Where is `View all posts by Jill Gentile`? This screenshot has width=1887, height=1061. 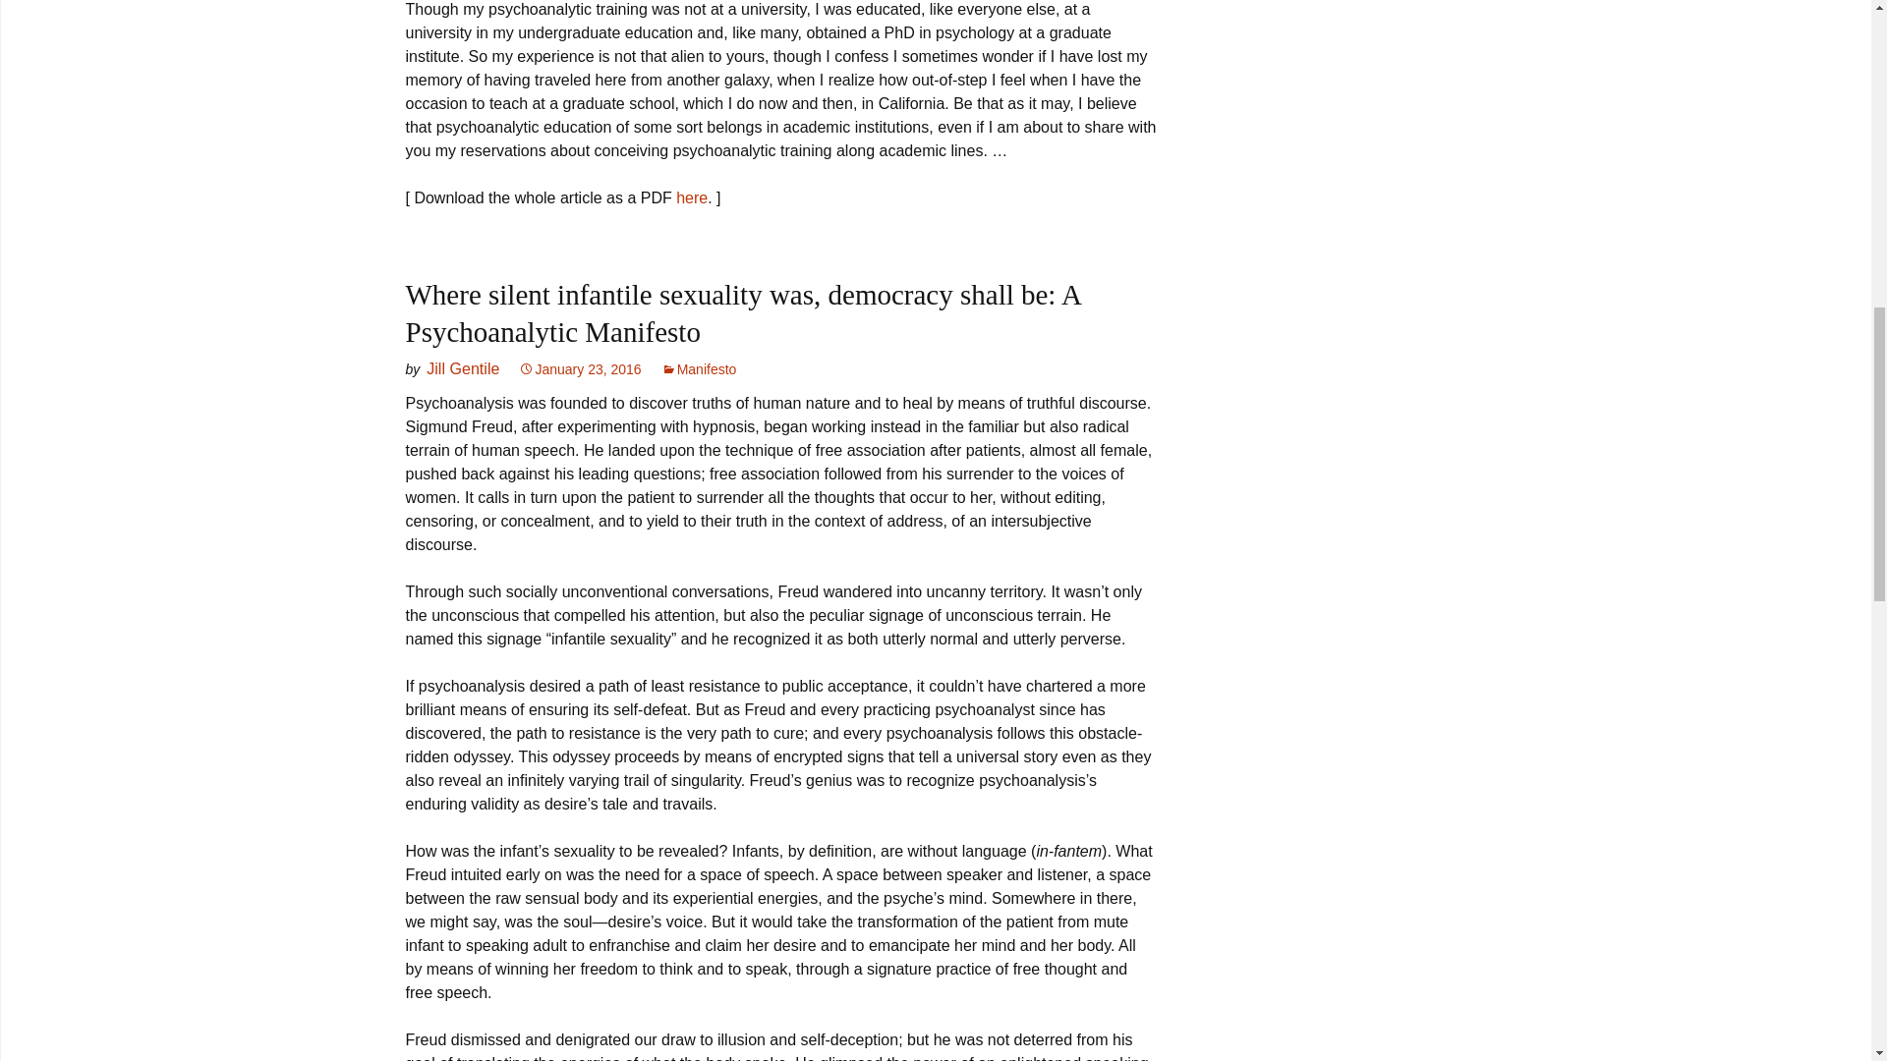
View all posts by Jill Gentile is located at coordinates (462, 368).